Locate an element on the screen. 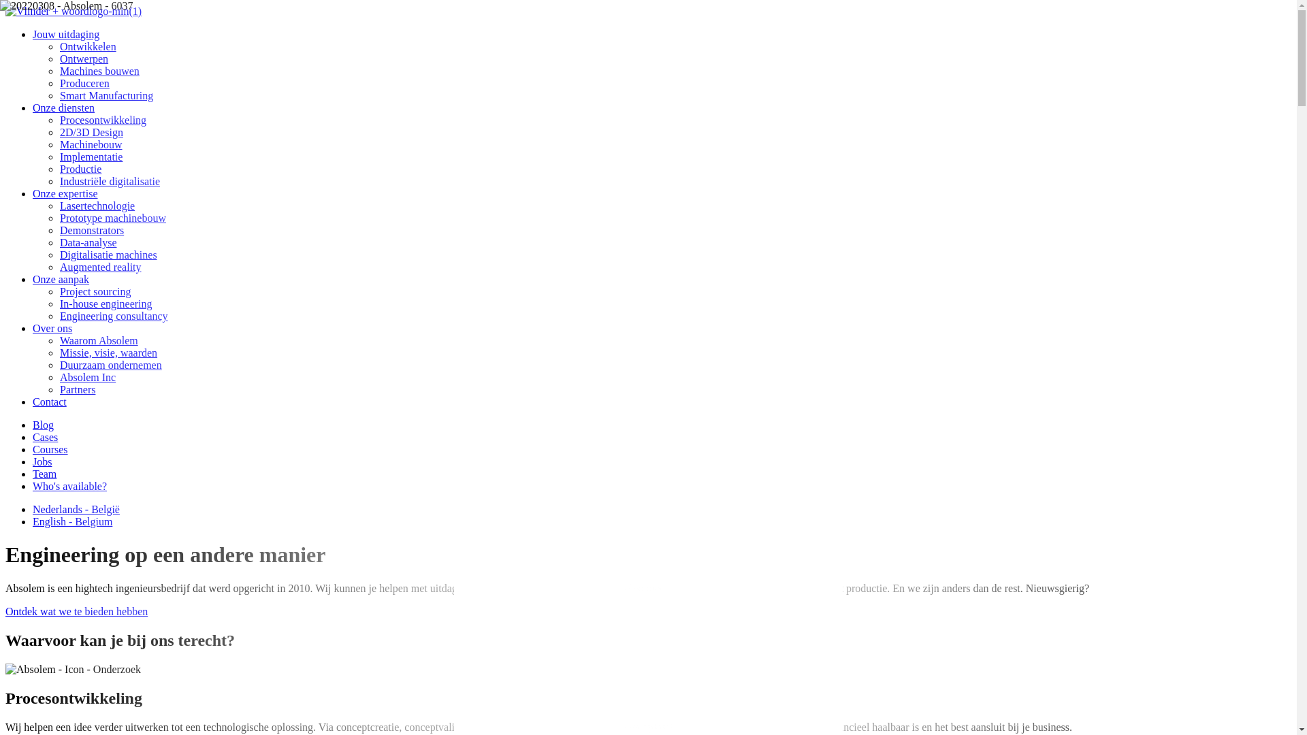 Image resolution: width=1307 pixels, height=735 pixels. Jouw uitdaging is located at coordinates (66, 34).